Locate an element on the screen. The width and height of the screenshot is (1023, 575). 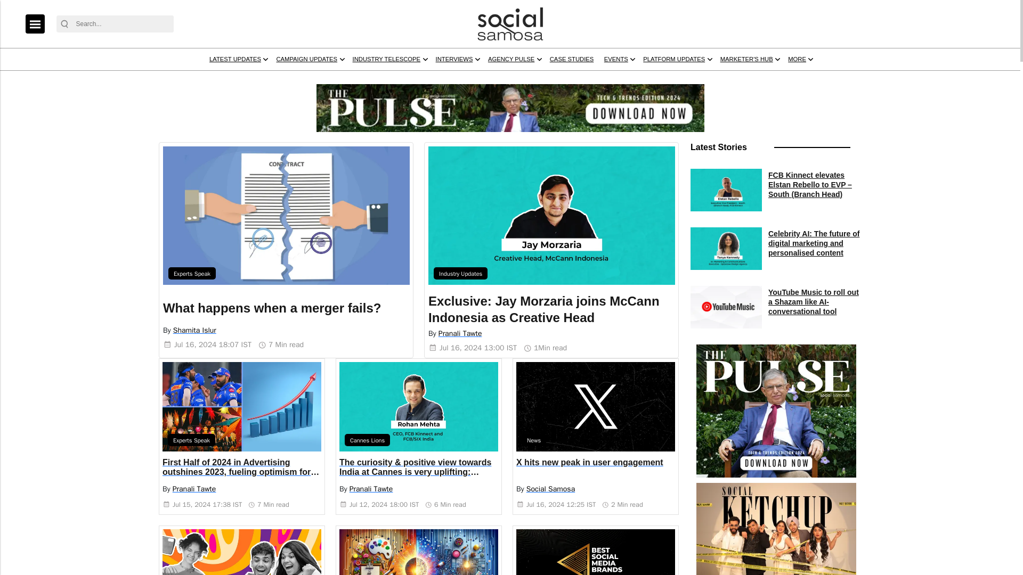
LATEST UPDATES is located at coordinates (313, 79).